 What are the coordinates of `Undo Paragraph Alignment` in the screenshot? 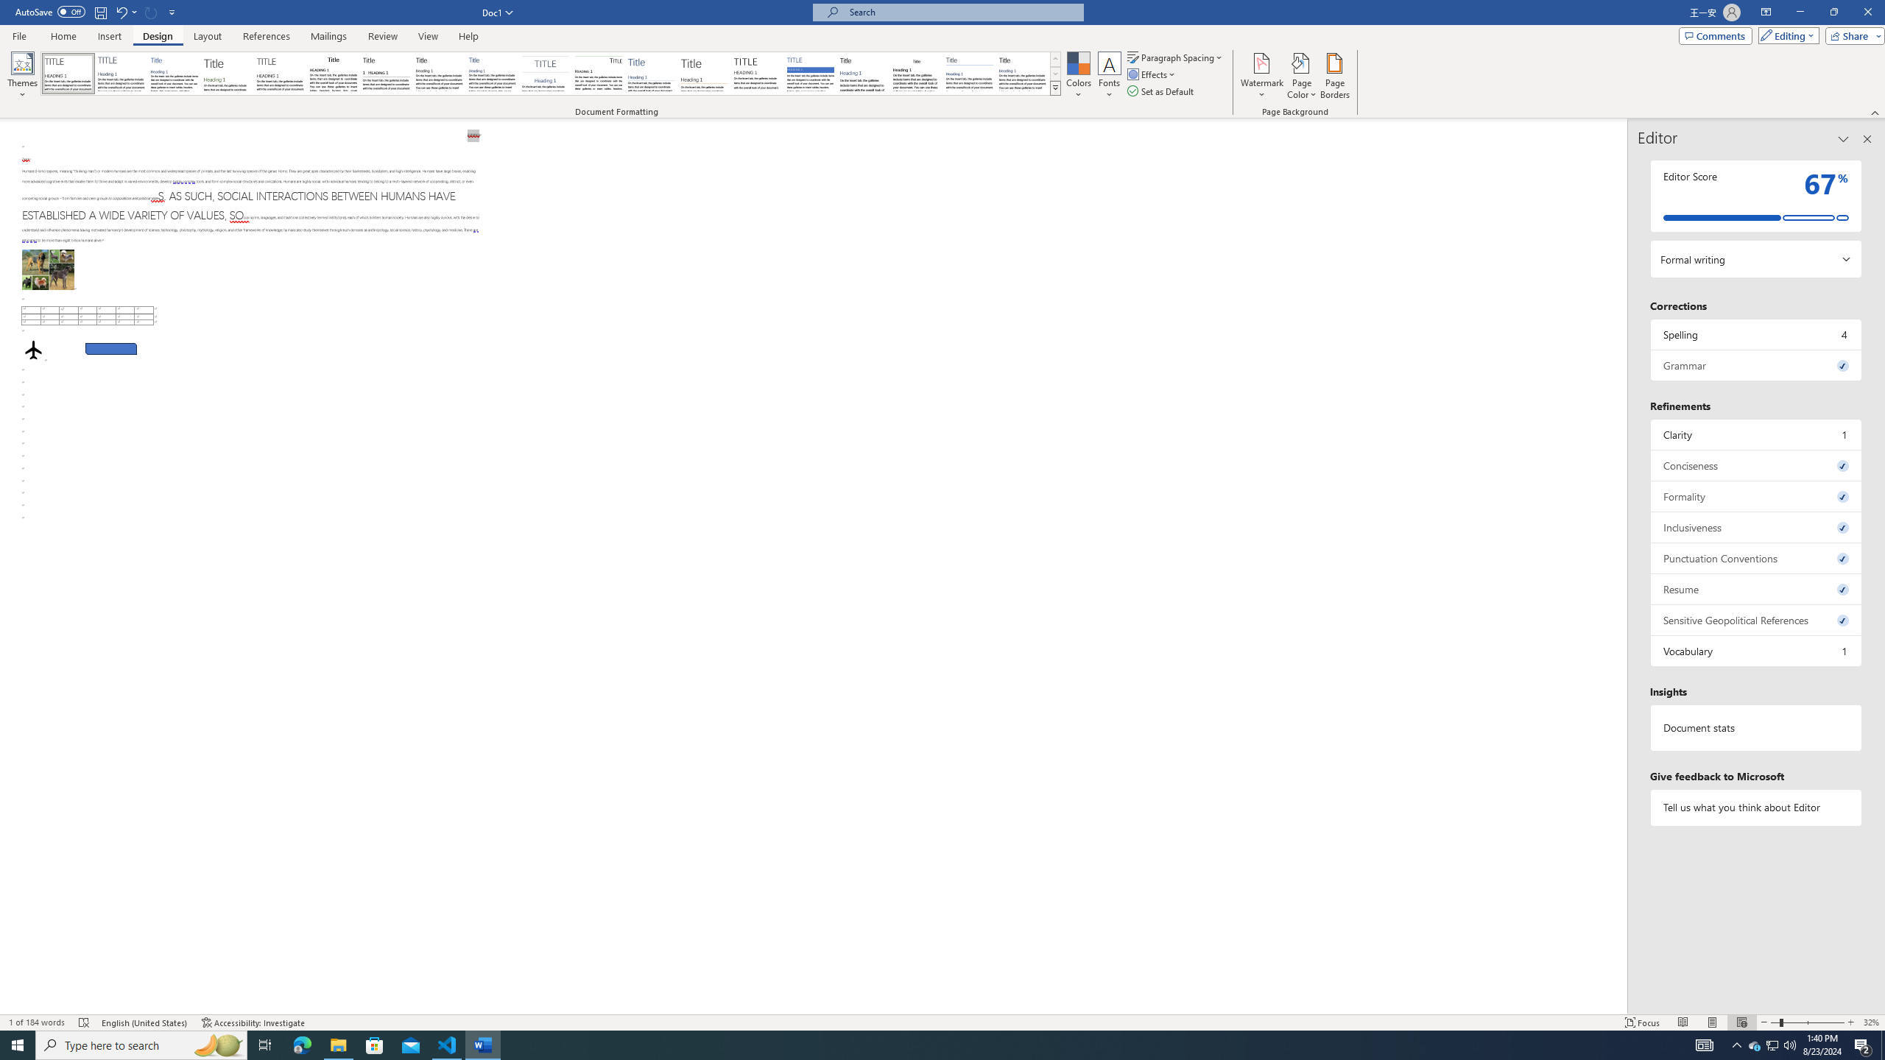 It's located at (121, 12).